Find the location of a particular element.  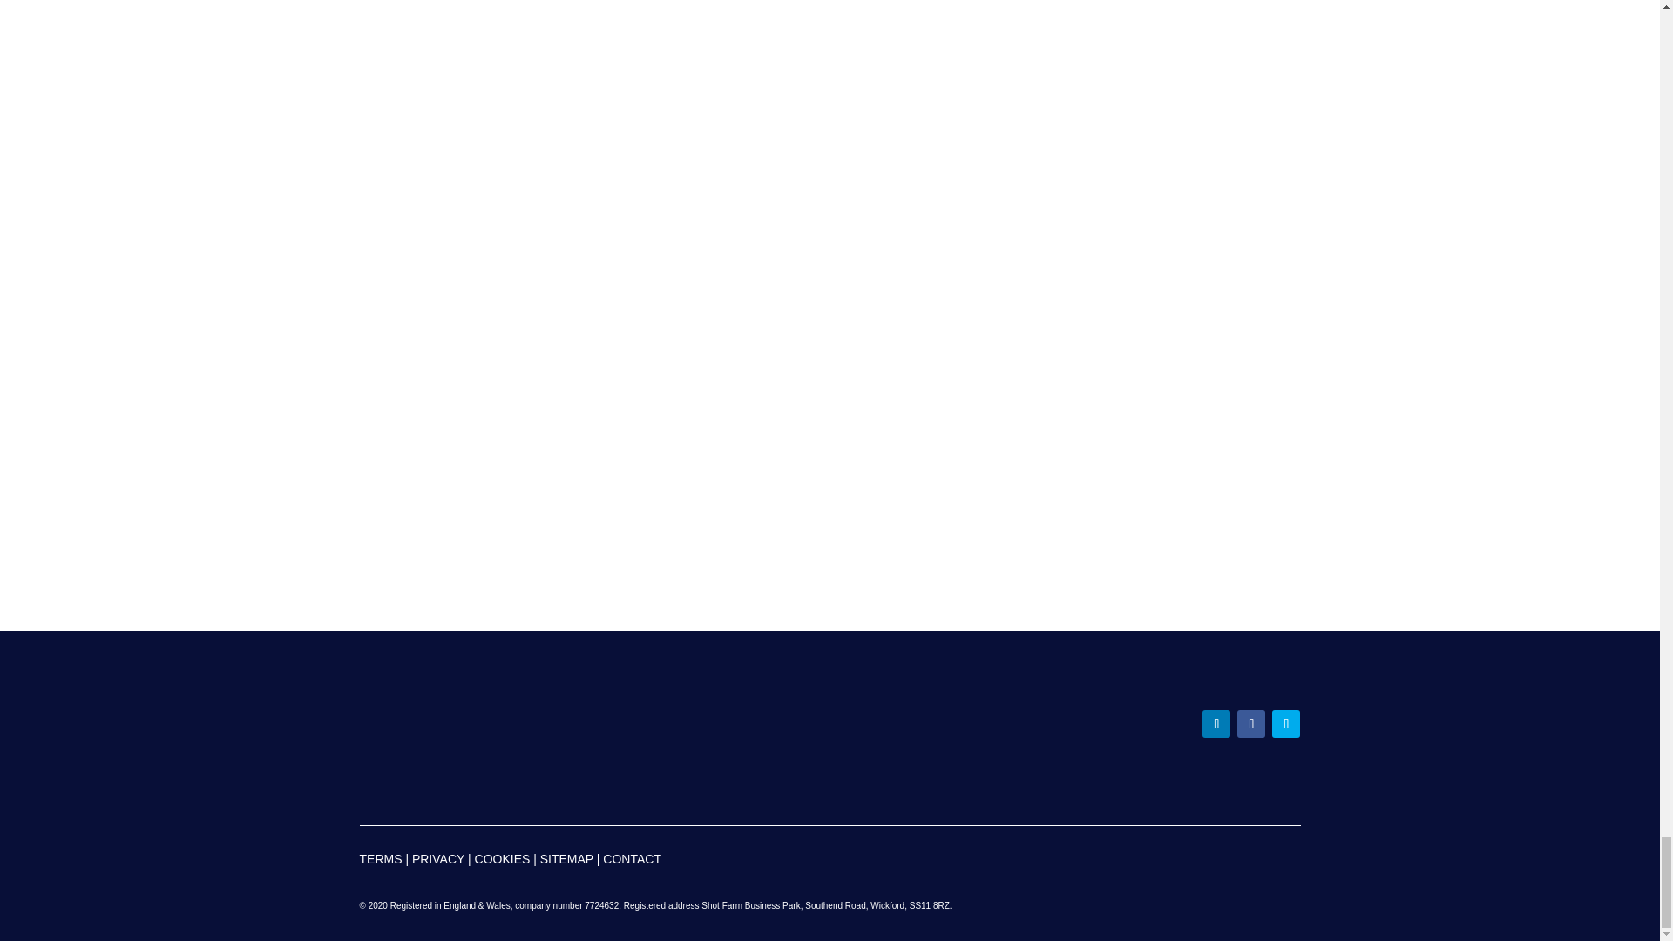

View our Sitemap is located at coordinates (566, 859).